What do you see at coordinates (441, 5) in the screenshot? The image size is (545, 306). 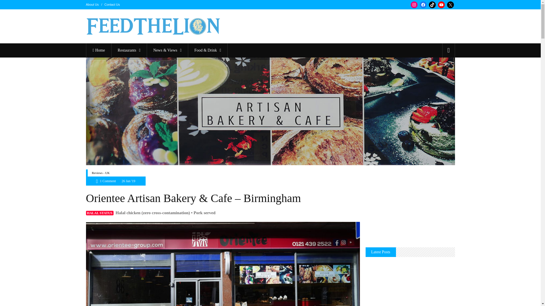 I see `YouTube` at bounding box center [441, 5].